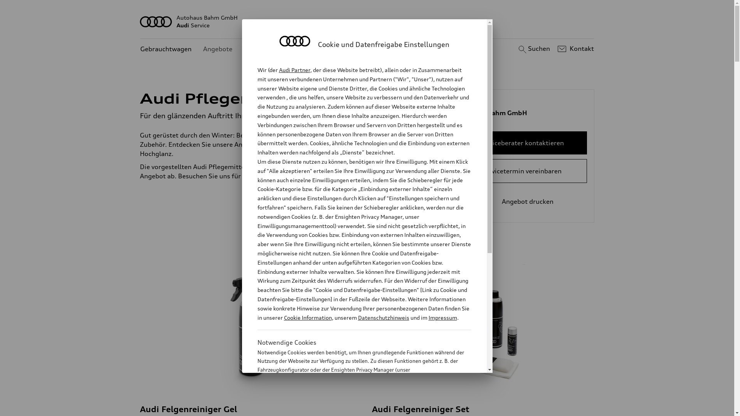  Describe the element at coordinates (166, 49) in the screenshot. I see `Gebrauchtwagen` at that location.